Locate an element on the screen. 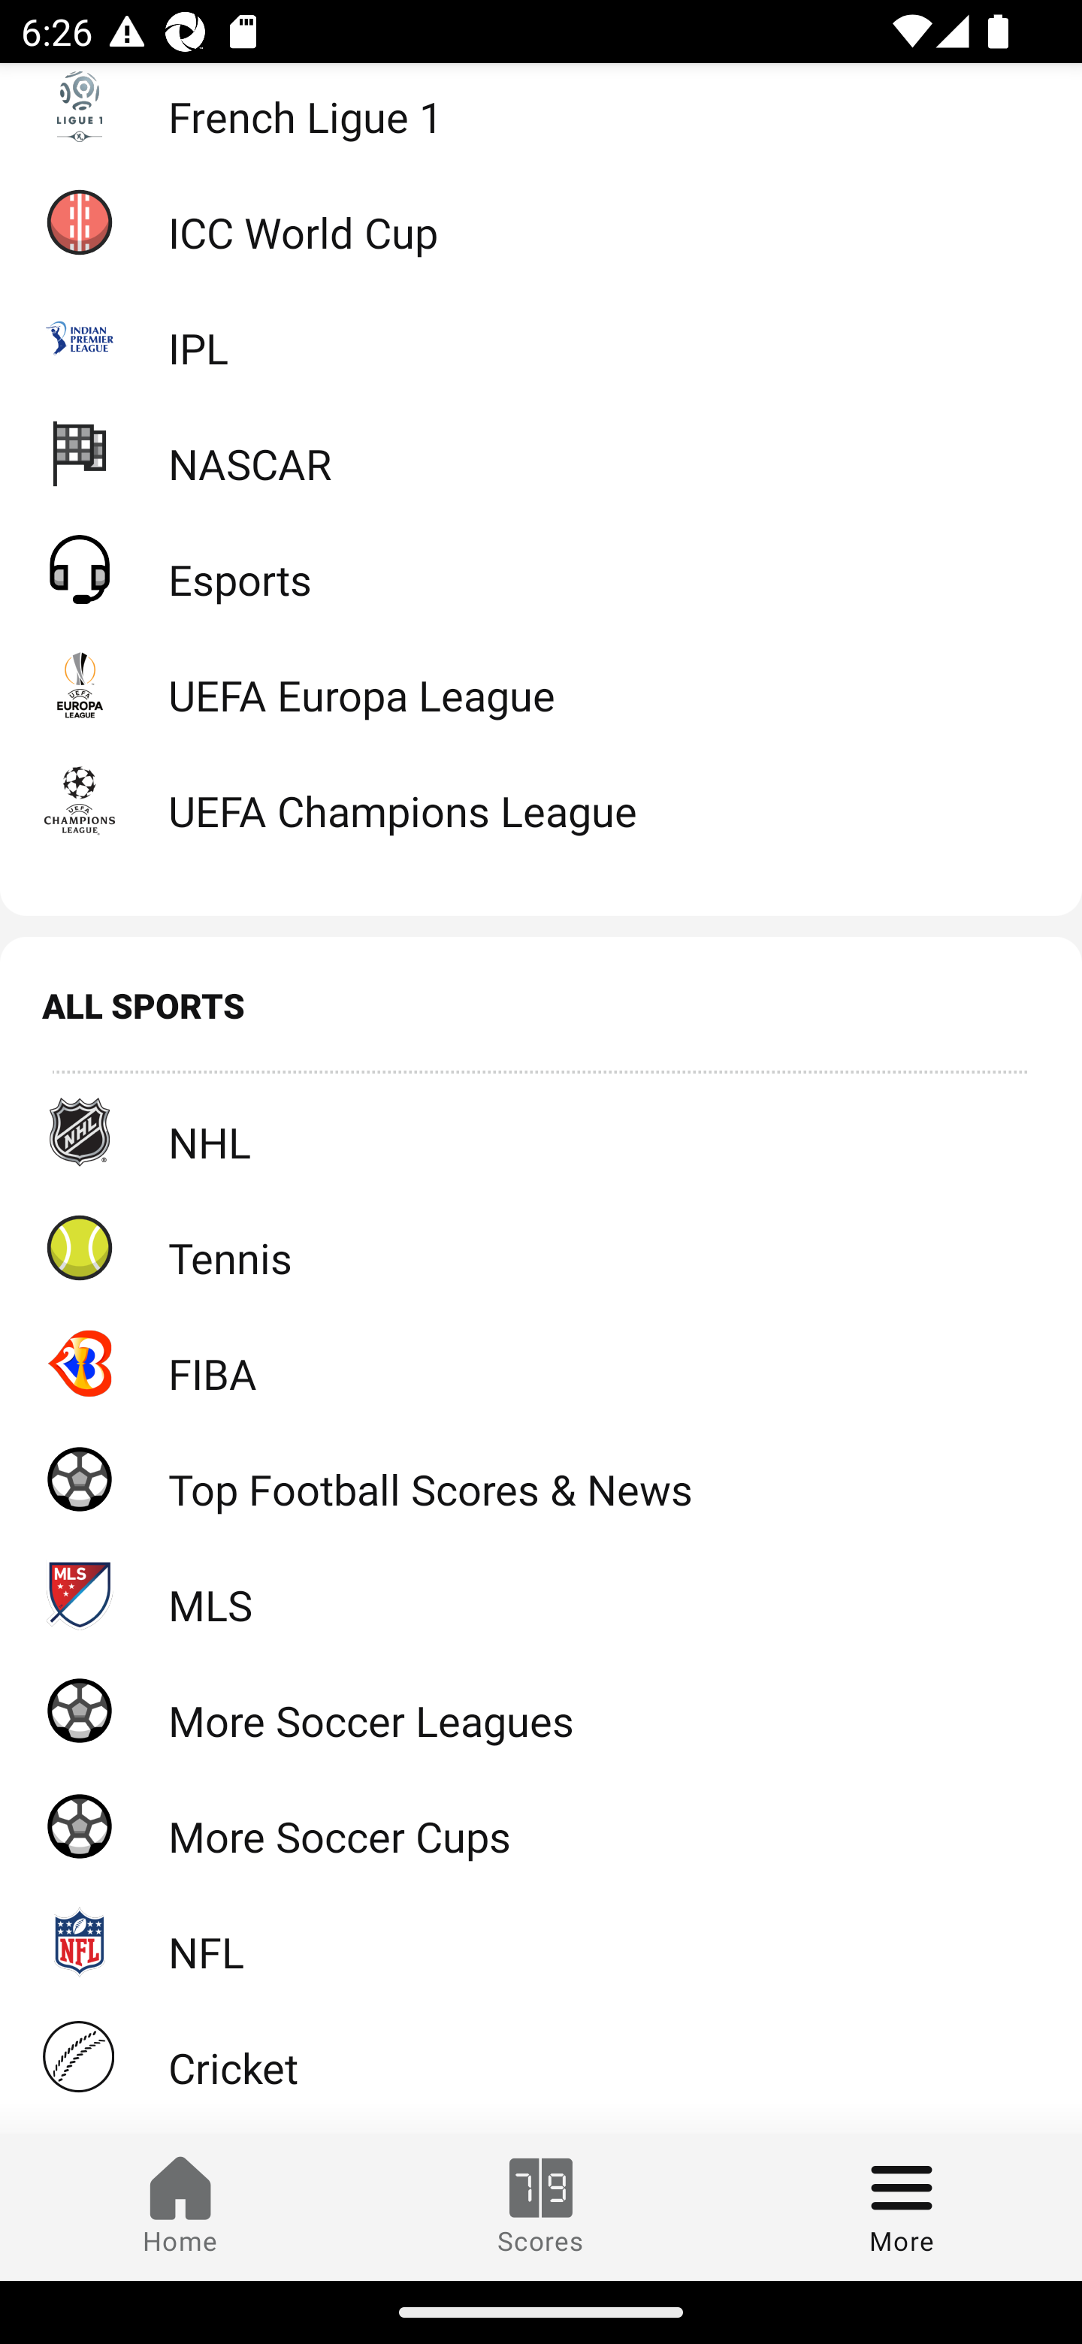 The height and width of the screenshot is (2344, 1082). Scores is located at coordinates (541, 2207).